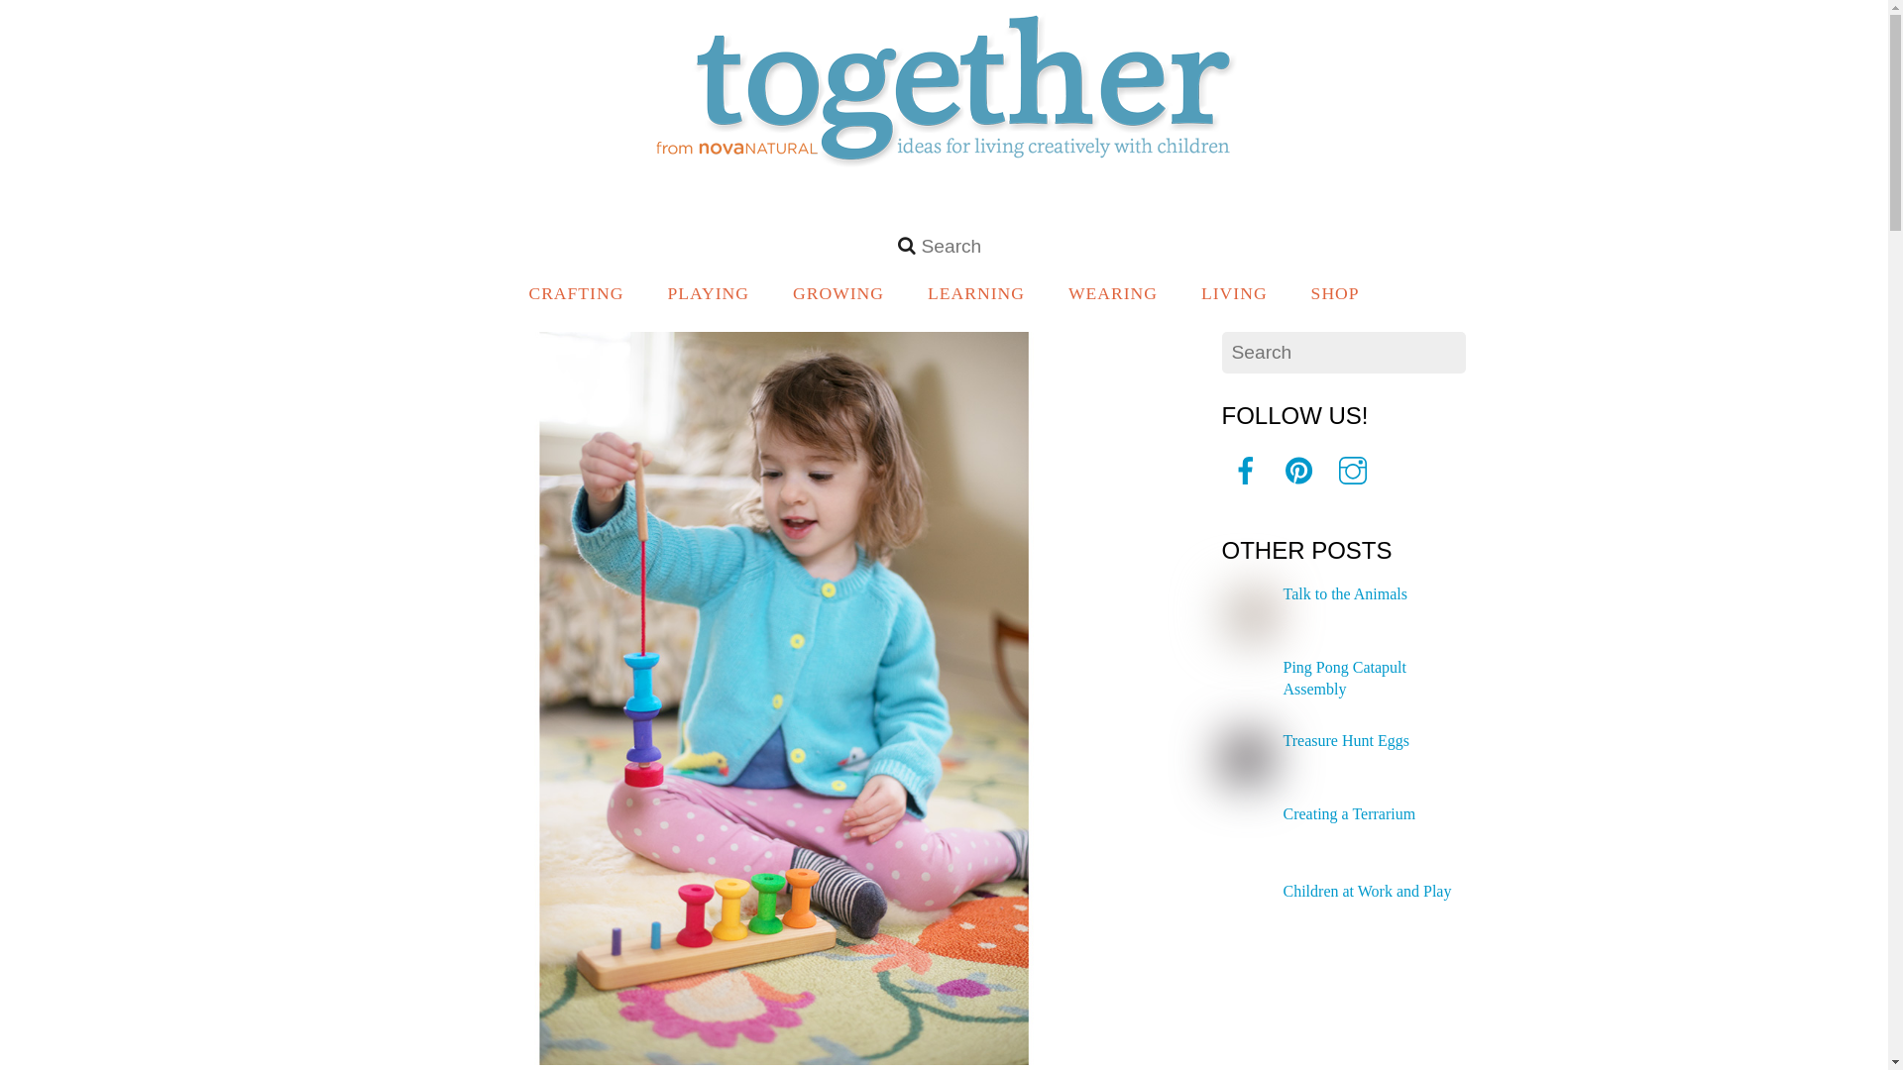 The width and height of the screenshot is (1903, 1070). Describe the element at coordinates (839, 291) in the screenshot. I see `Together Blog - from Nova Natural` at that location.